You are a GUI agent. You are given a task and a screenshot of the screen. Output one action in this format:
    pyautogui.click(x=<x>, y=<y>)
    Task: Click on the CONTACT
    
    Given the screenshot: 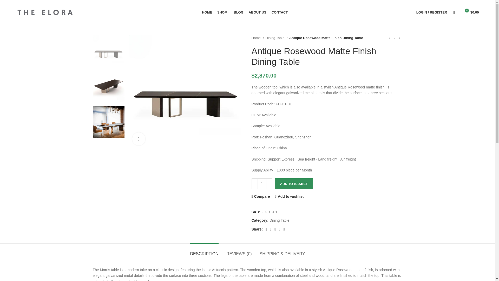 What is the action you would take?
    pyautogui.click(x=280, y=12)
    